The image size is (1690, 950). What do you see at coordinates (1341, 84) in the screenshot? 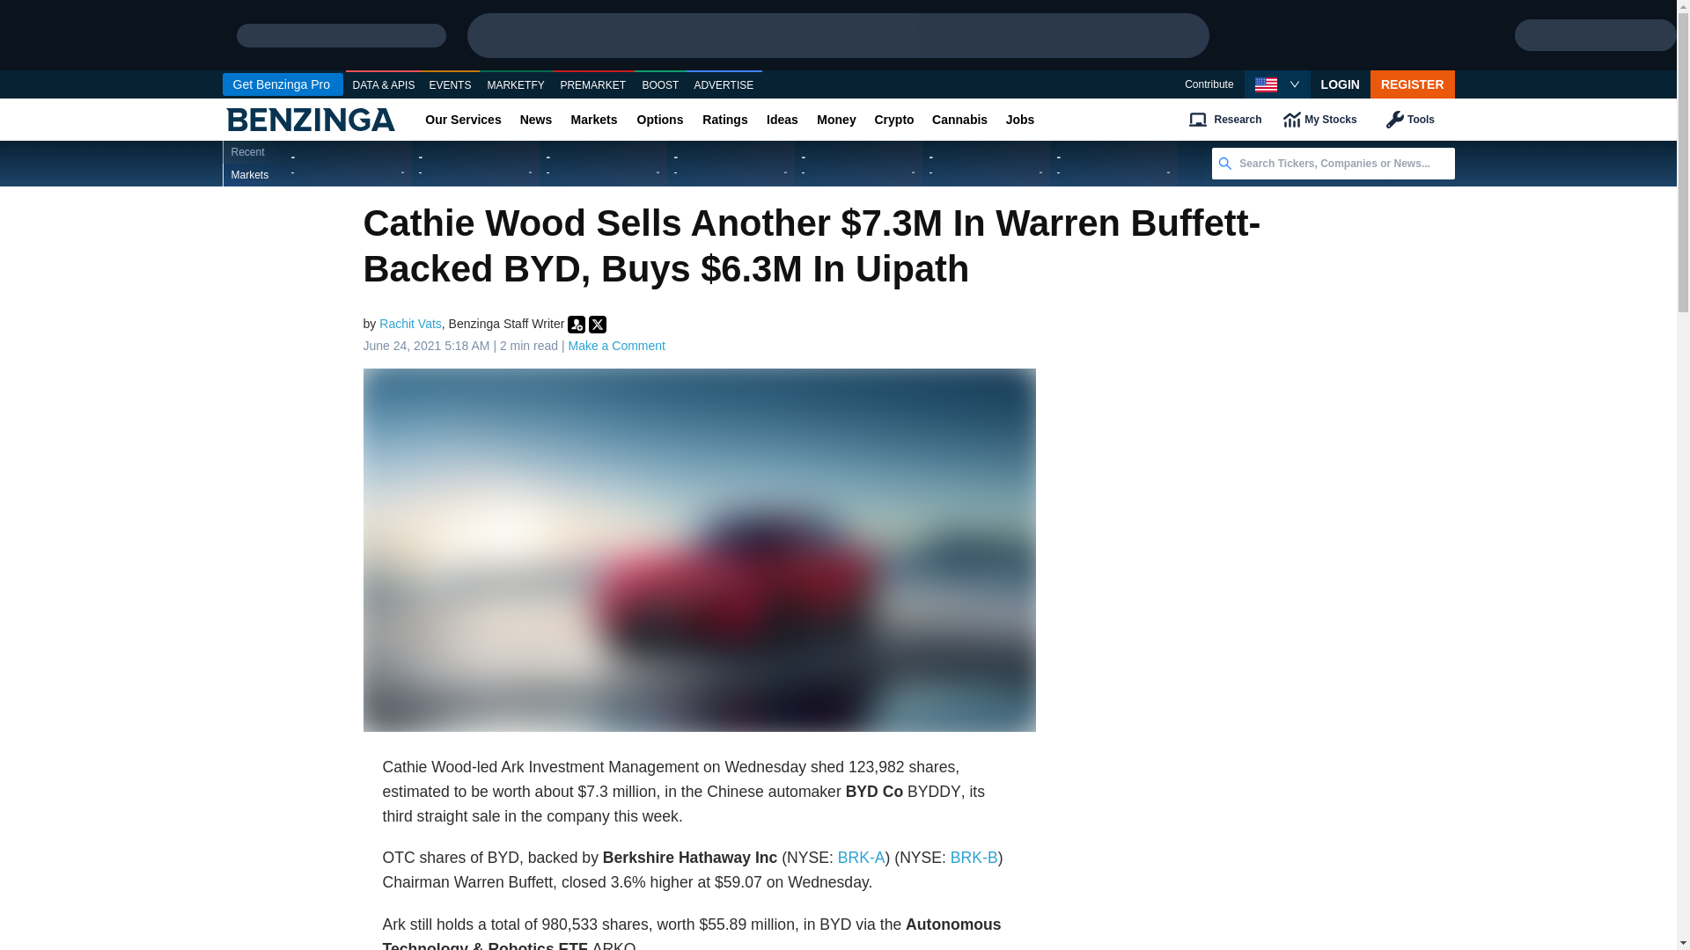
I see `LOGIN` at bounding box center [1341, 84].